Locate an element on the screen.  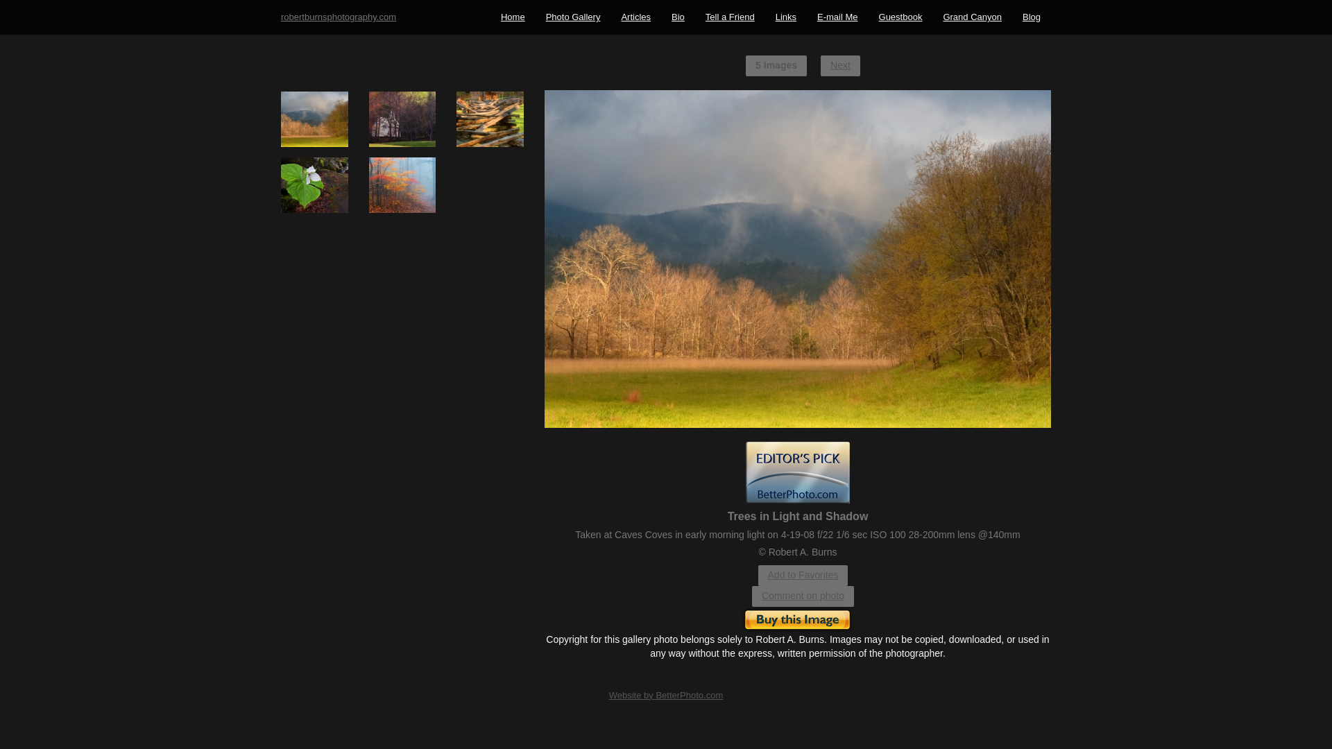
Comment on photo is located at coordinates (803, 596).